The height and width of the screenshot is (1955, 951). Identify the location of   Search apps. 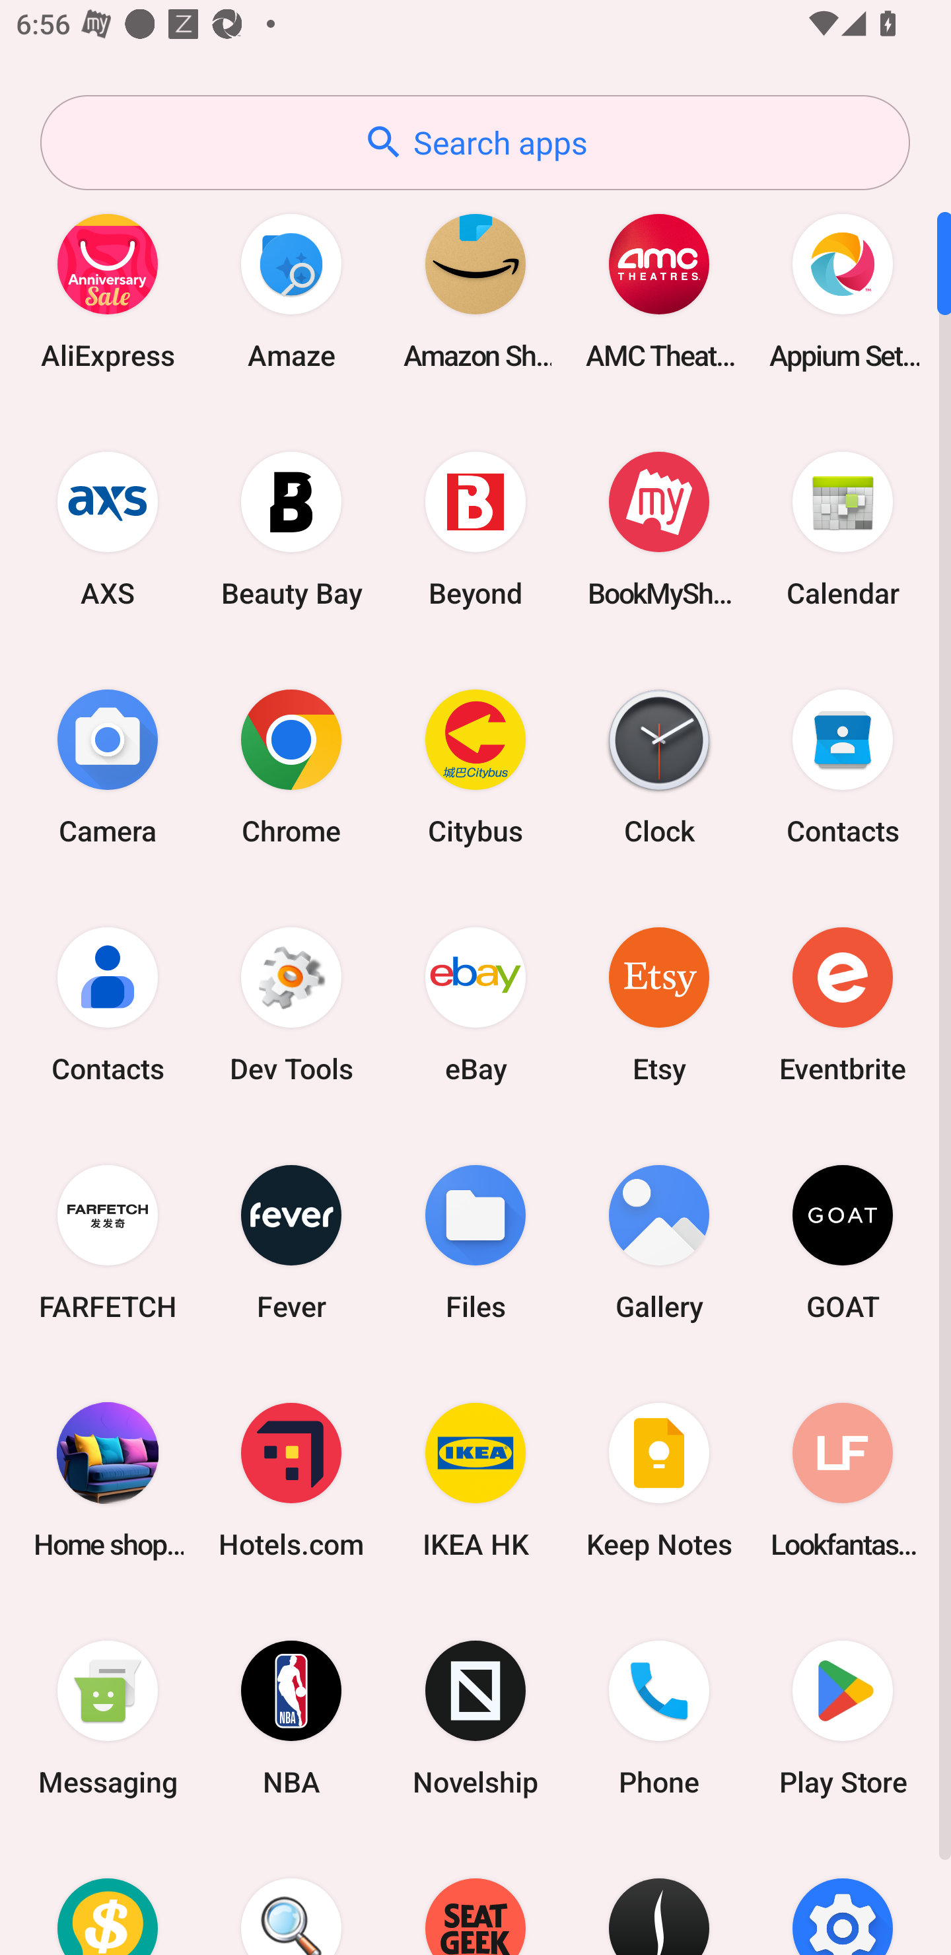
(475, 143).